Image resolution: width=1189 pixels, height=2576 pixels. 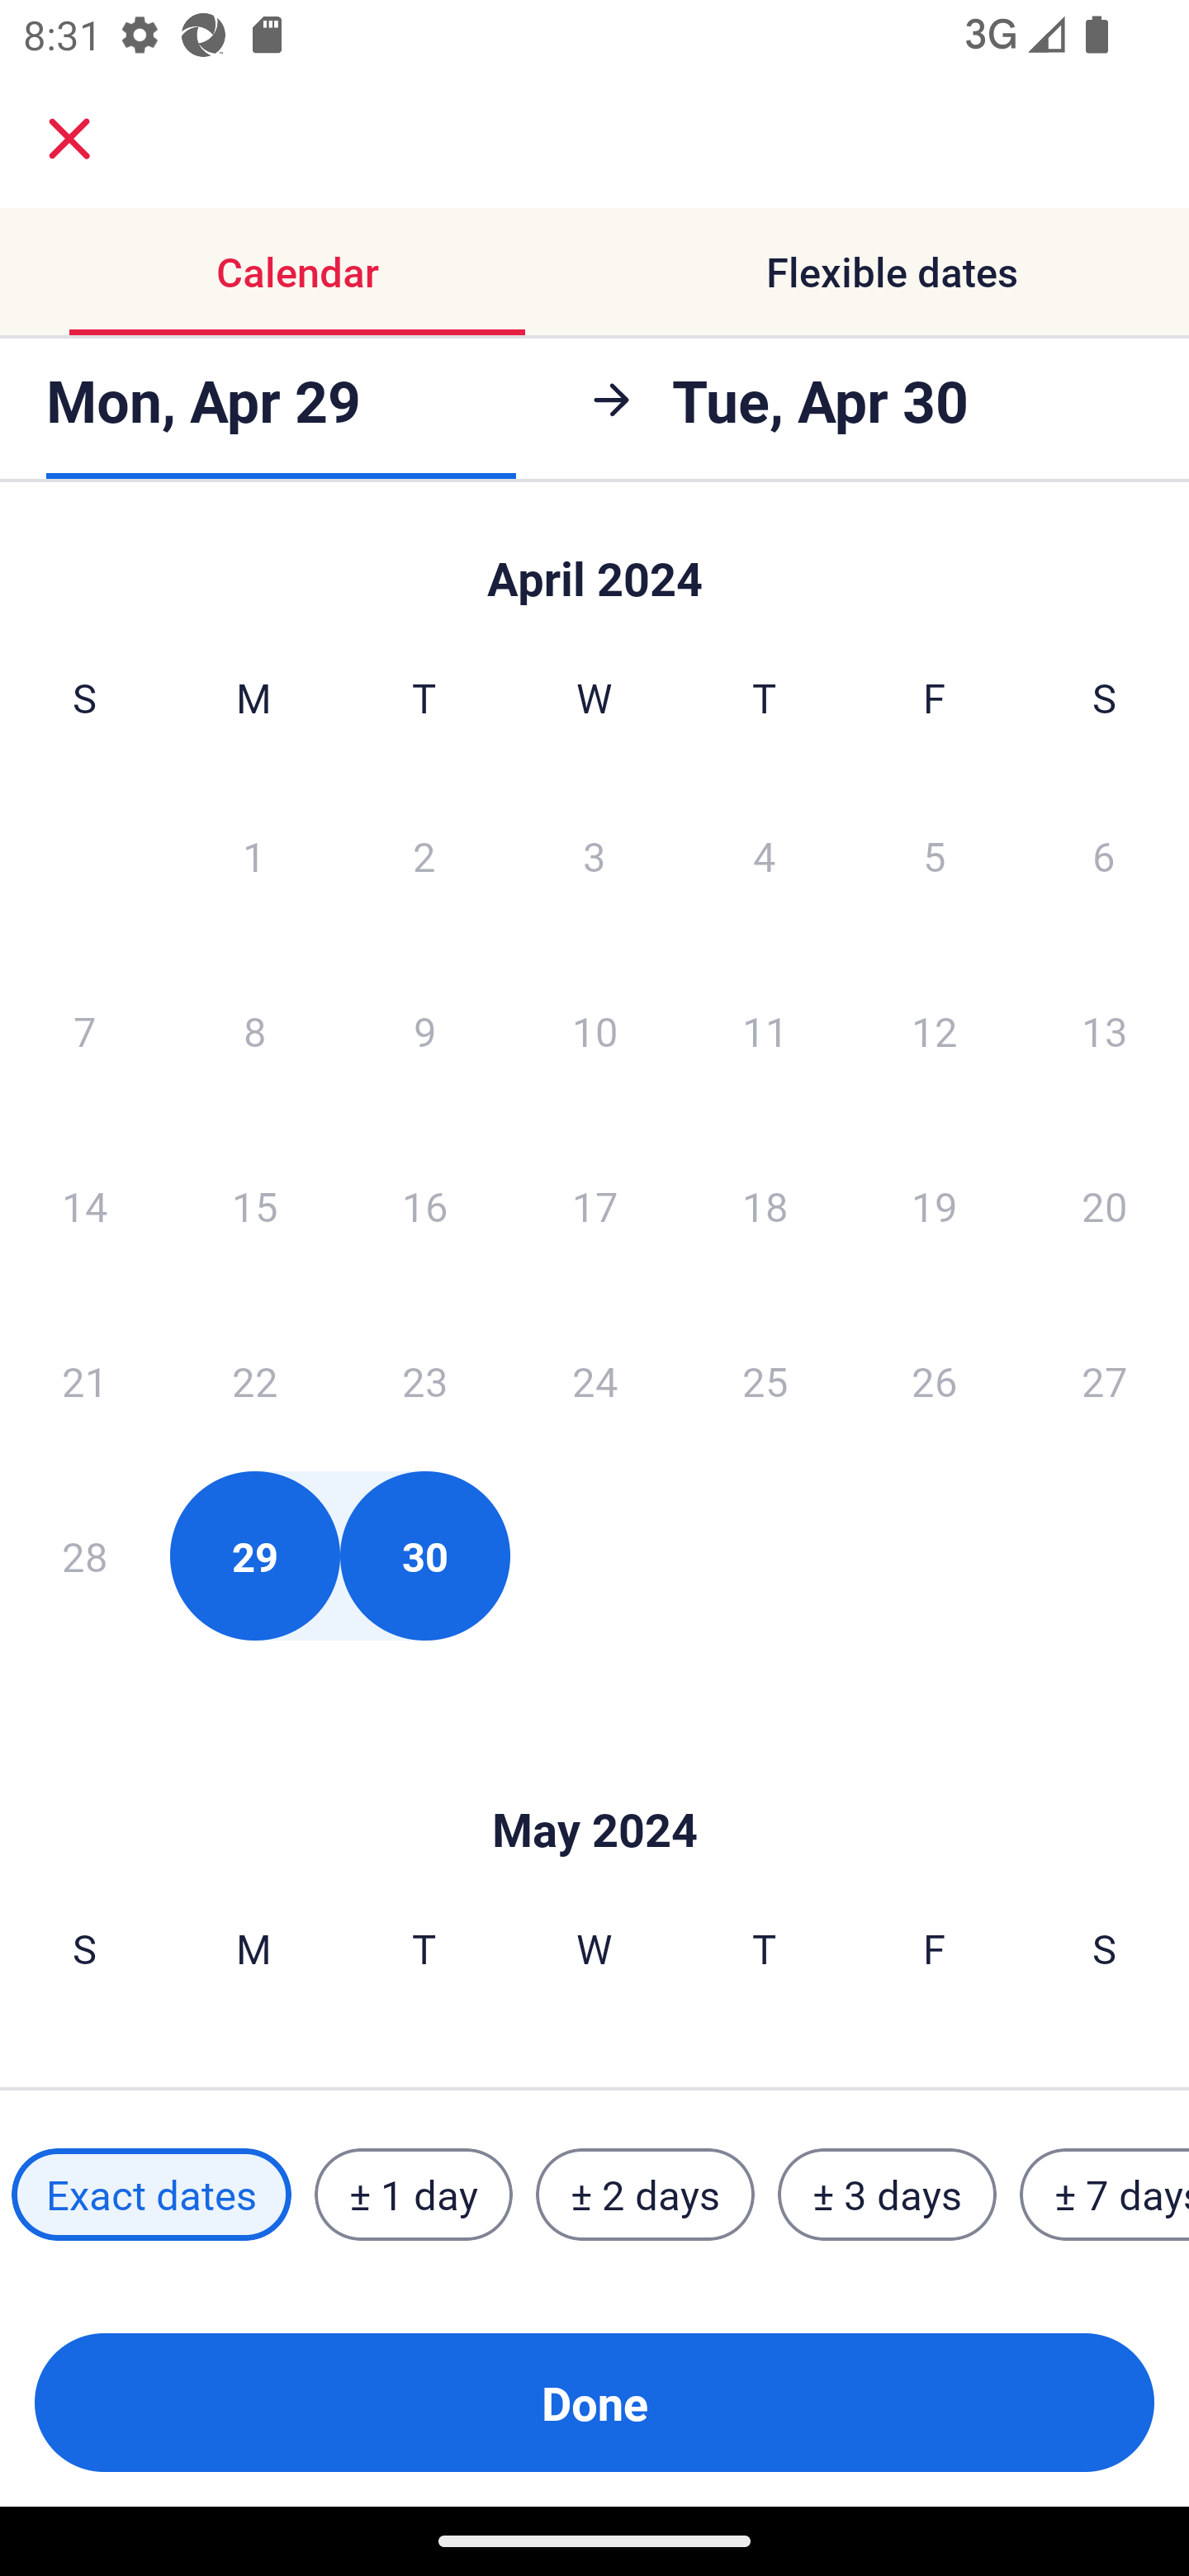 I want to click on 22 Monday, April 22, 2024, so click(x=254, y=1380).